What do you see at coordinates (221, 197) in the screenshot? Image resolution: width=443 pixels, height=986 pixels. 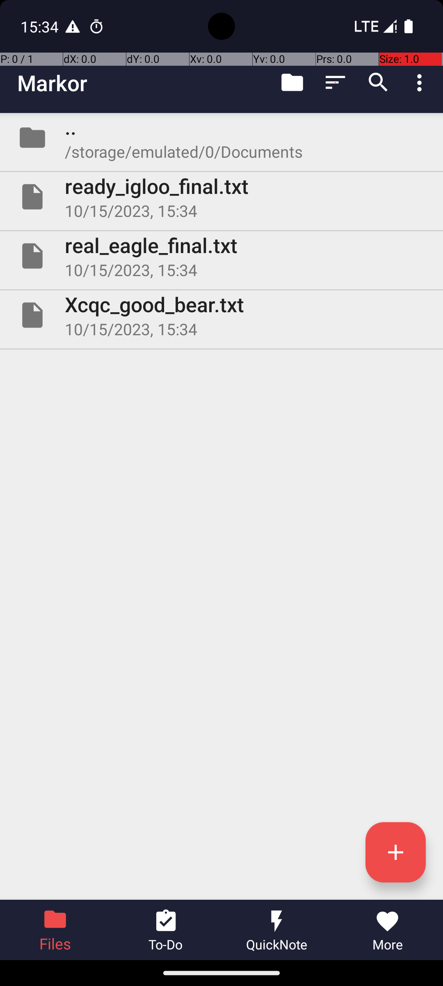 I see `File ready_igloo_final.txt ` at bounding box center [221, 197].